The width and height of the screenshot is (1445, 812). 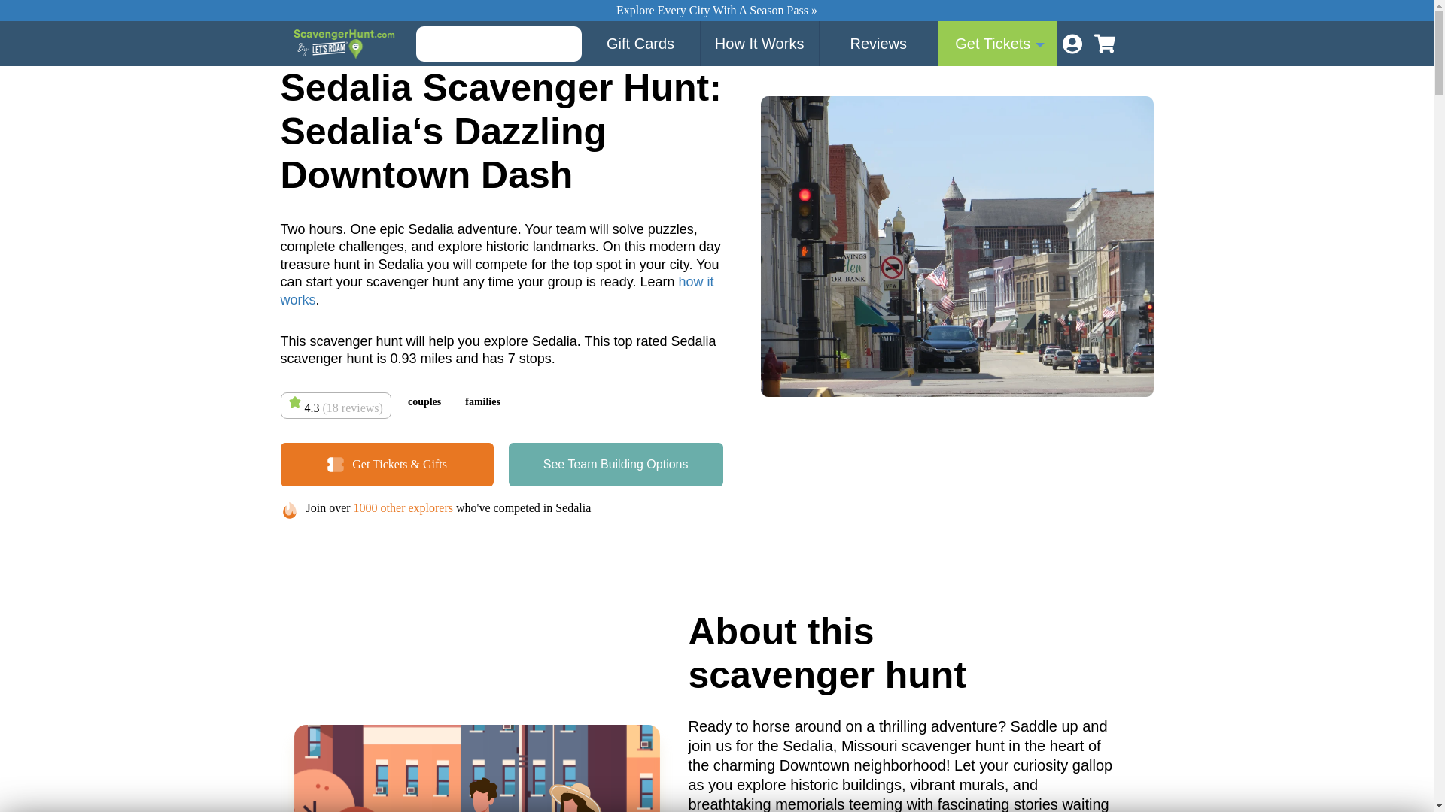 What do you see at coordinates (998, 44) in the screenshot?
I see `Get Tickets` at bounding box center [998, 44].